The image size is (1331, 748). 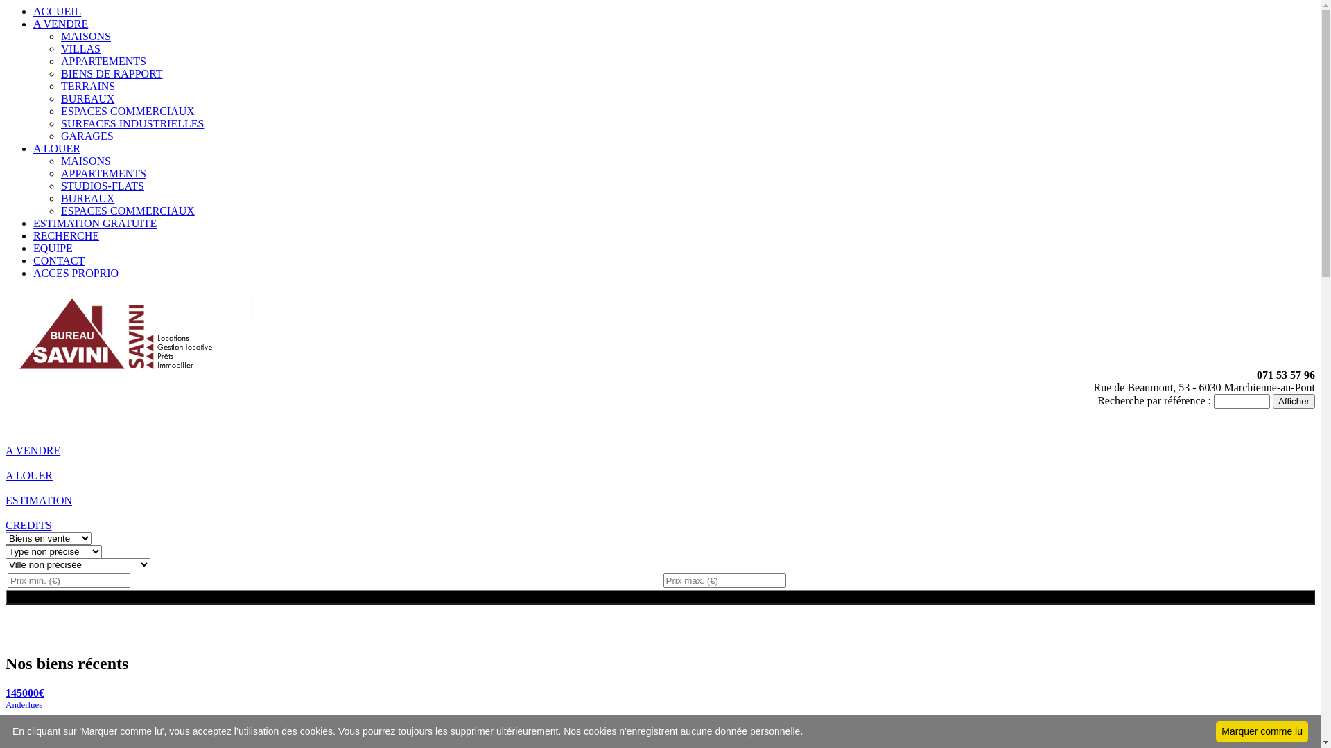 What do you see at coordinates (128, 111) in the screenshot?
I see `ESPACES COMMERCIAUX` at bounding box center [128, 111].